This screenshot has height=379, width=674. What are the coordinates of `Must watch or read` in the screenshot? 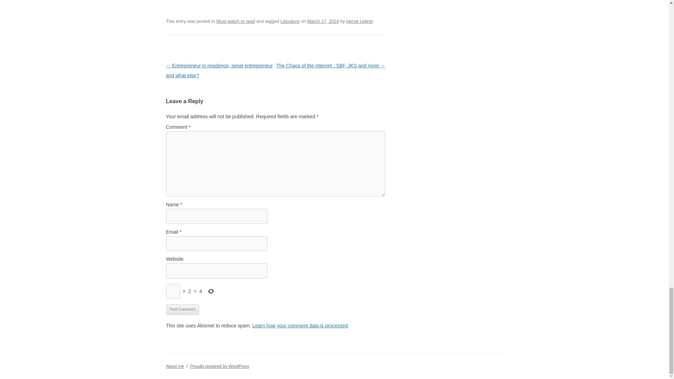 It's located at (235, 21).